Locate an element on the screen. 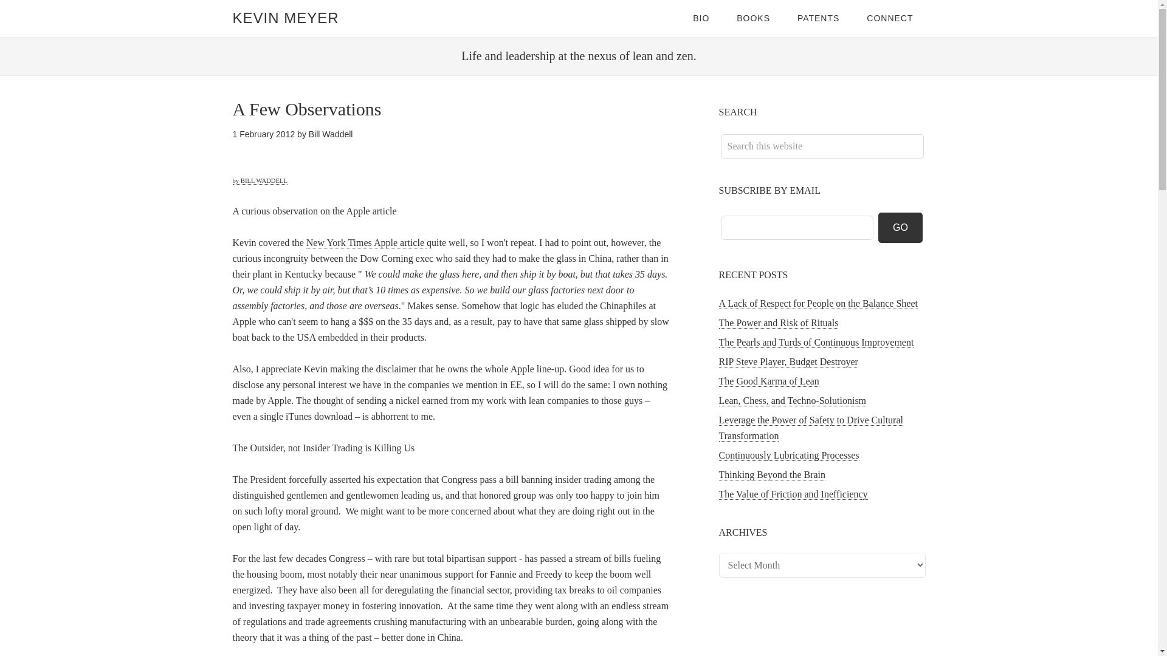 This screenshot has width=1167, height=656. A Lack of Respect for People on the Balance Sheet is located at coordinates (818, 304).